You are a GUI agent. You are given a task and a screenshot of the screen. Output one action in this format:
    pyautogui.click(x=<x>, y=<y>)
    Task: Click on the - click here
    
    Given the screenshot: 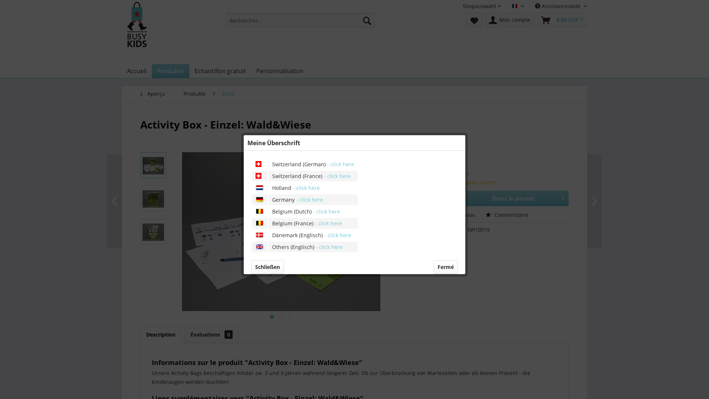 What is the action you would take?
    pyautogui.click(x=340, y=164)
    